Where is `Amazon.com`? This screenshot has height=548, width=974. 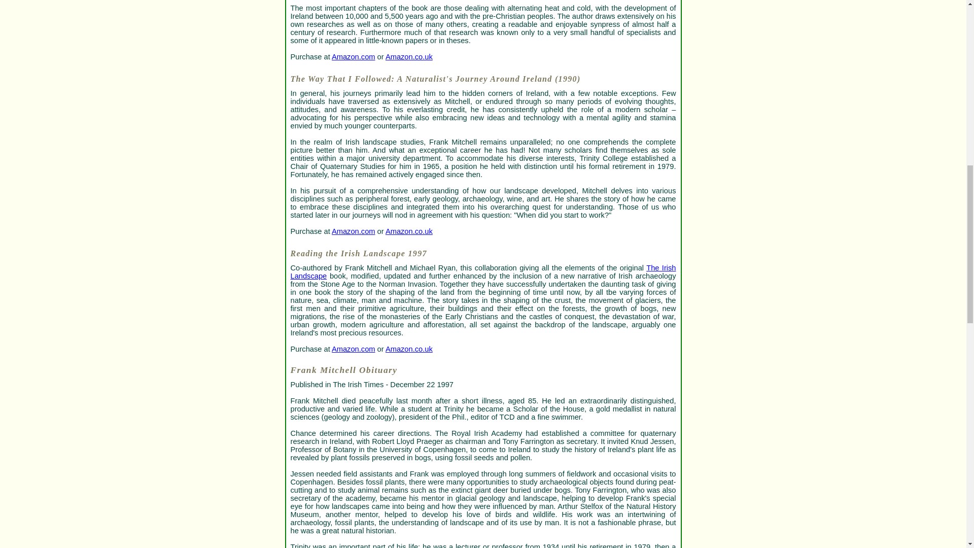
Amazon.com is located at coordinates (353, 56).